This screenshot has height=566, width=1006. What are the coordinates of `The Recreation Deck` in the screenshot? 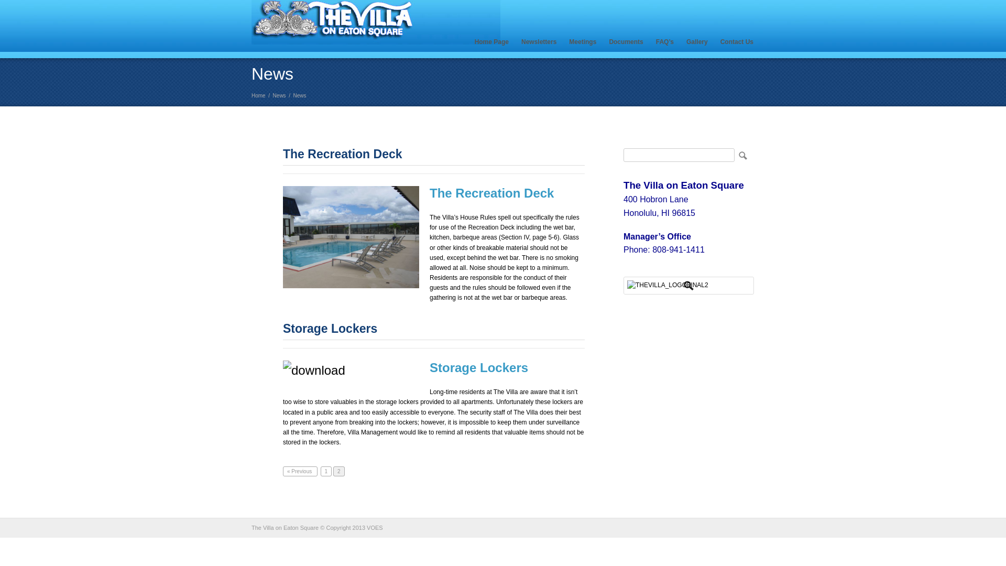 It's located at (343, 154).